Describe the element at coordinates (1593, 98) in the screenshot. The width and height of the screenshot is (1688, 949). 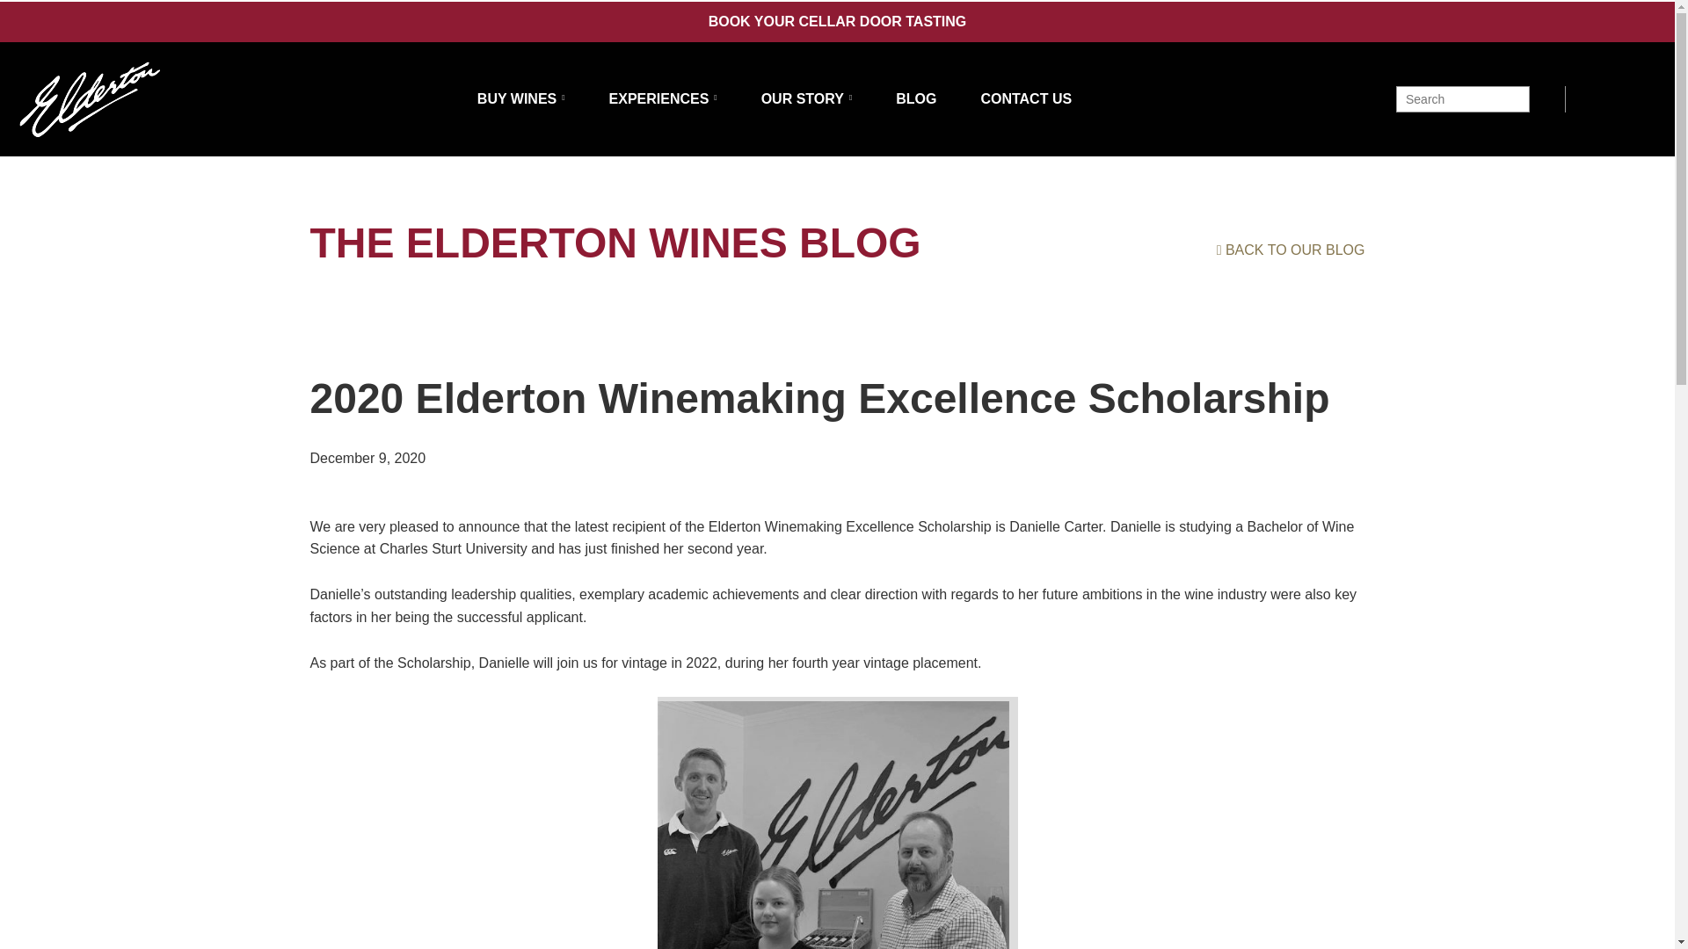
I see `View your shopping cart` at that location.